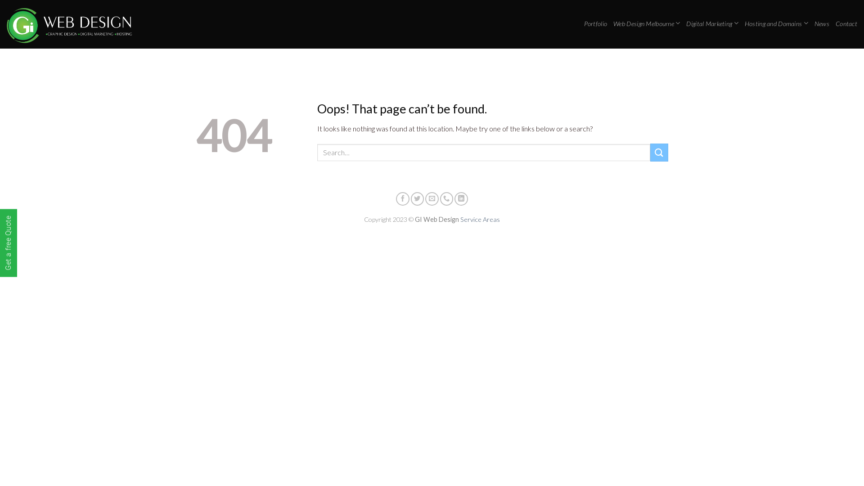 The height and width of the screenshot is (486, 864). I want to click on Send us an email, so click(432, 199).